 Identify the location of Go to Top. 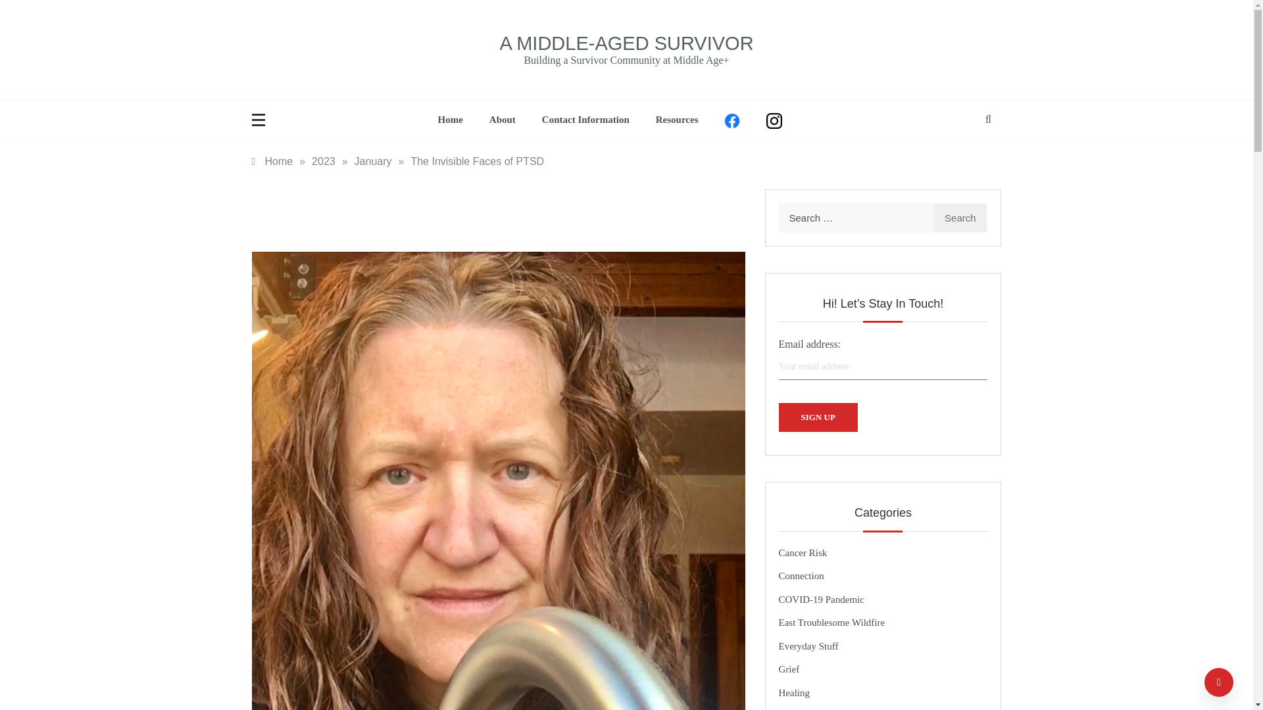
(1219, 682).